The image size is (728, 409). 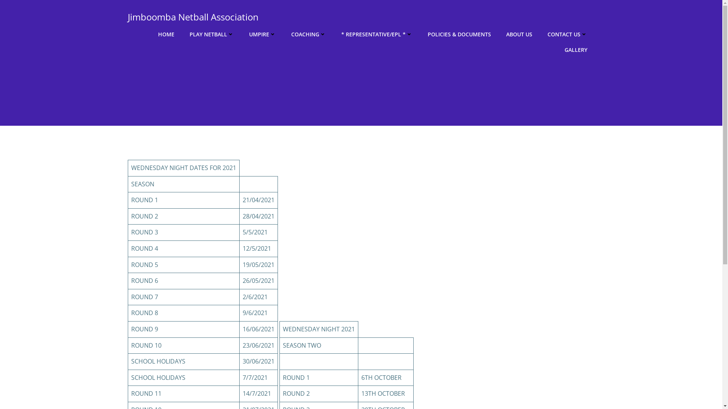 I want to click on GALLERY, so click(x=576, y=50).